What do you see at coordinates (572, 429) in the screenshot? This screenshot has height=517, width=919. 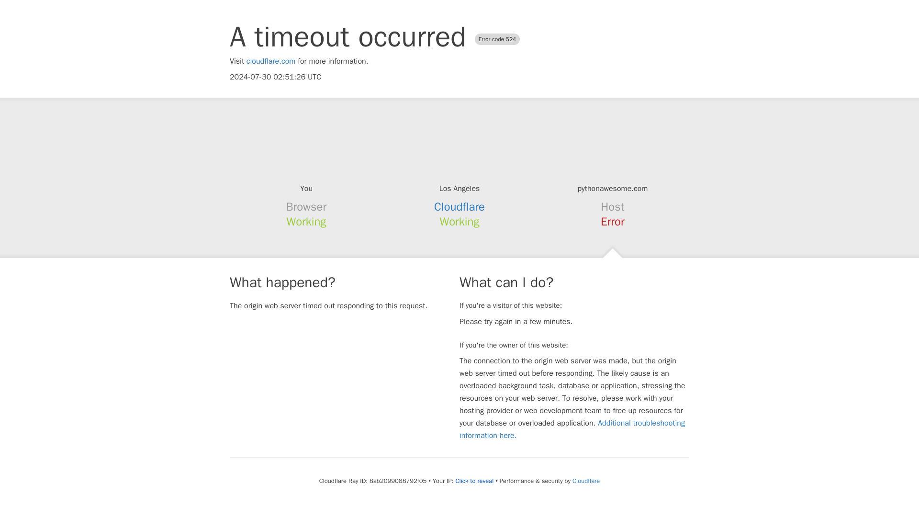 I see `Additional troubleshooting information here.` at bounding box center [572, 429].